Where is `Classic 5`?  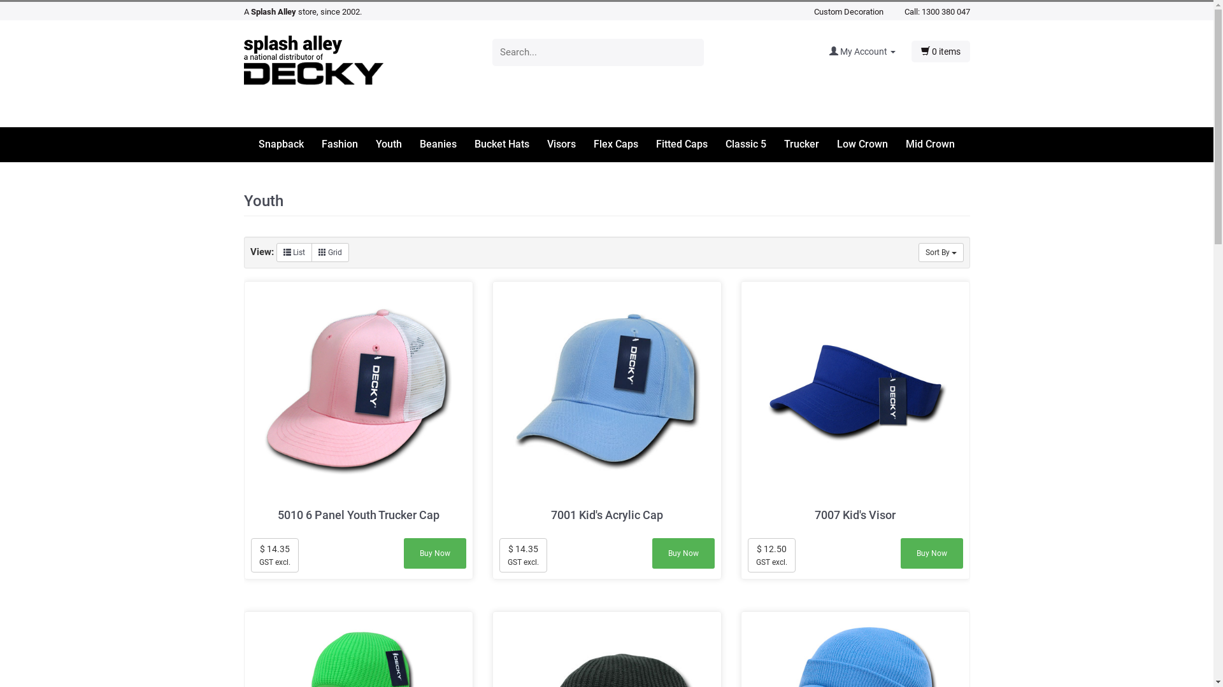 Classic 5 is located at coordinates (754, 145).